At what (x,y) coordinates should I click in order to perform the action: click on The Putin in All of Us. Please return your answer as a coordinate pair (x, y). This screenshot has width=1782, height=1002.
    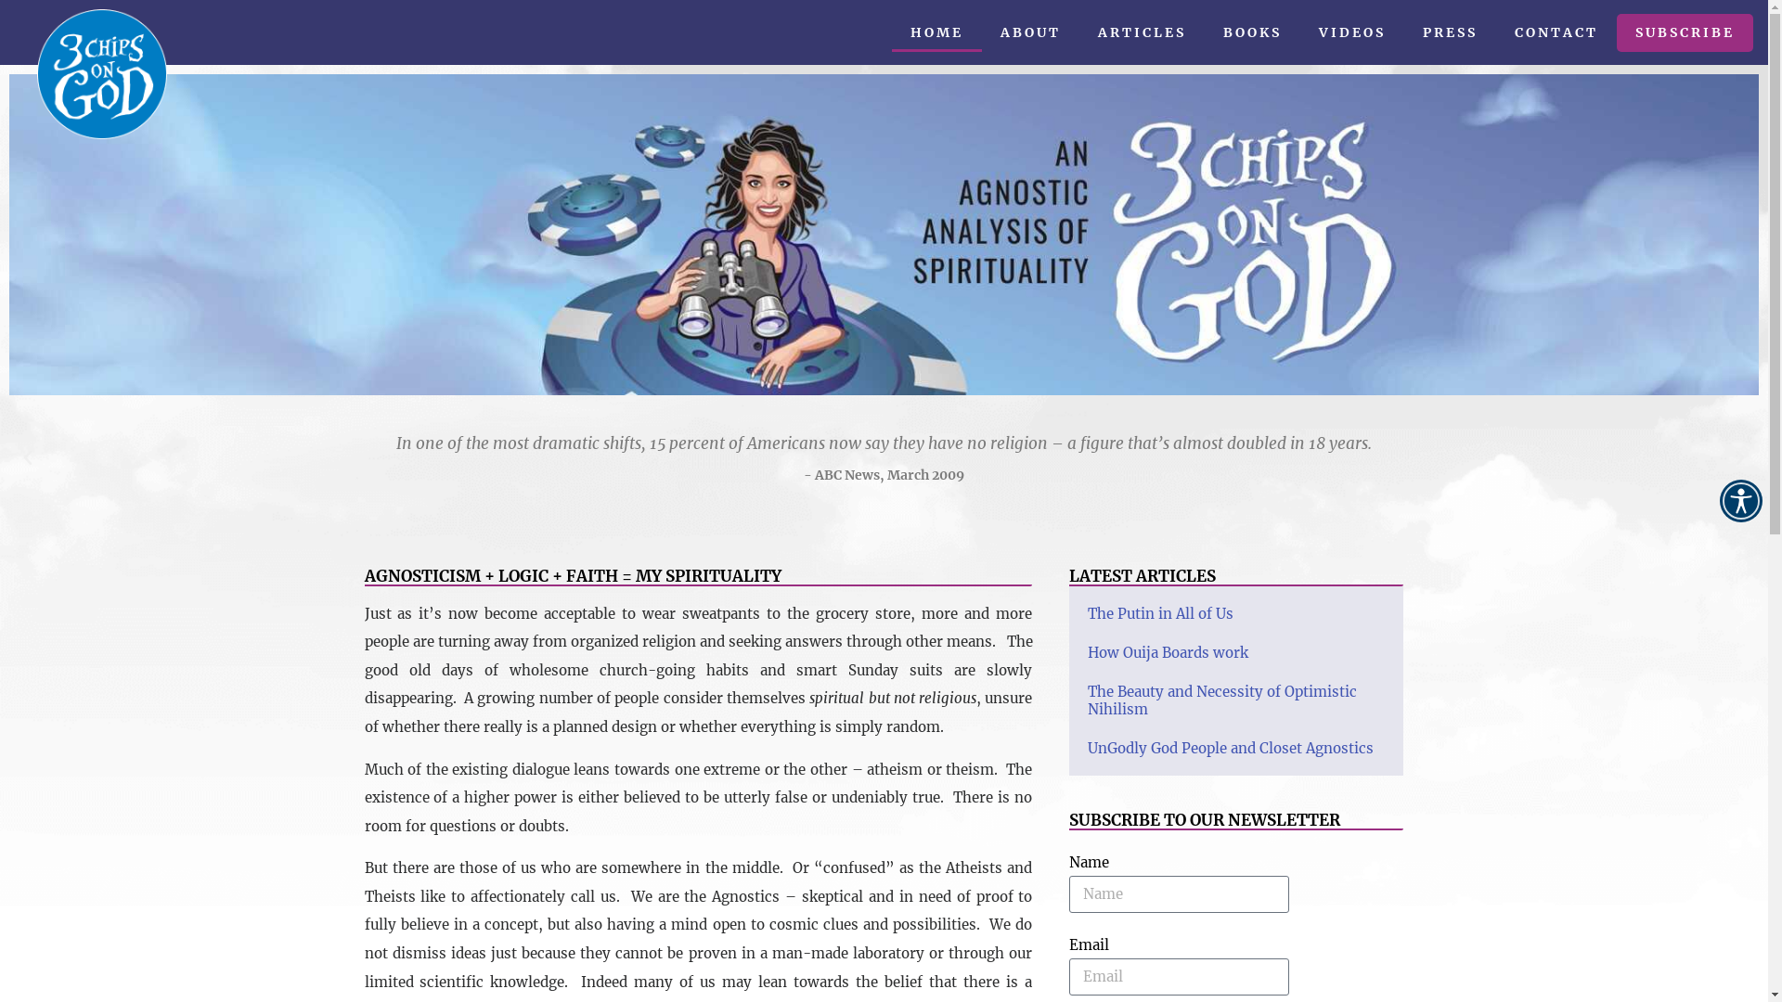
    Looking at the image, I should click on (1160, 614).